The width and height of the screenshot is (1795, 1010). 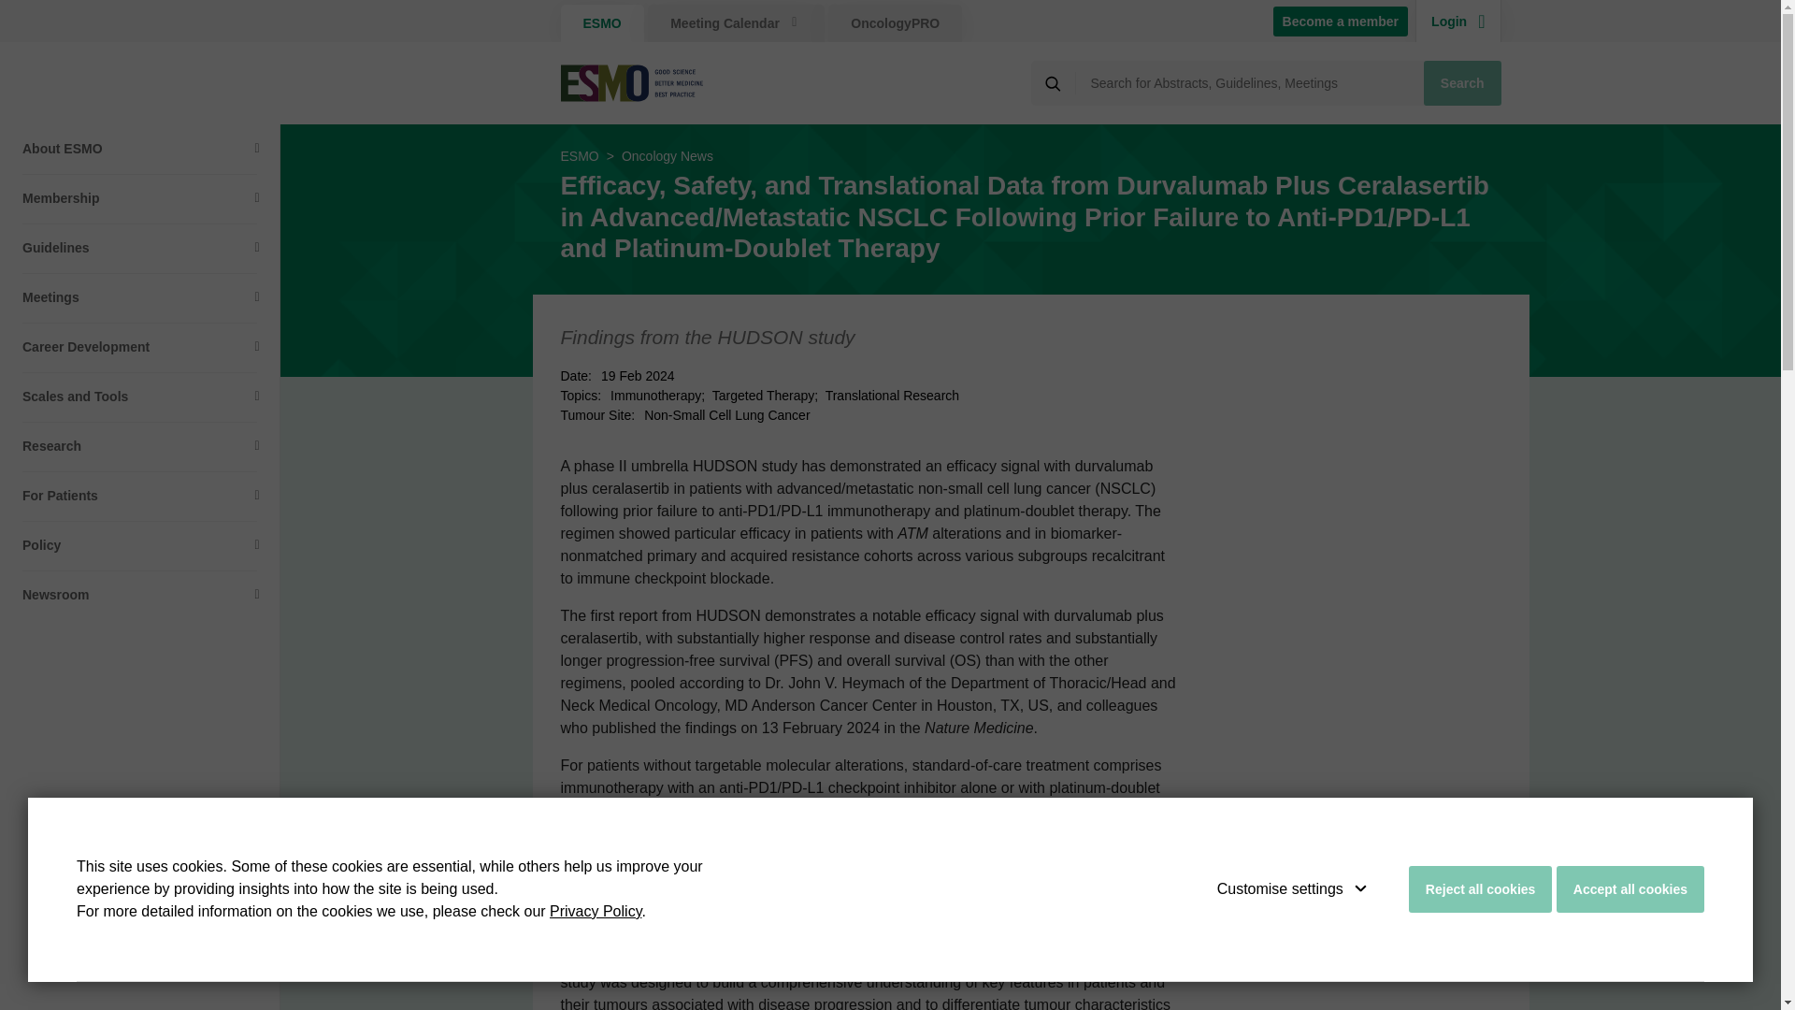 I want to click on ESMO, so click(x=602, y=23).